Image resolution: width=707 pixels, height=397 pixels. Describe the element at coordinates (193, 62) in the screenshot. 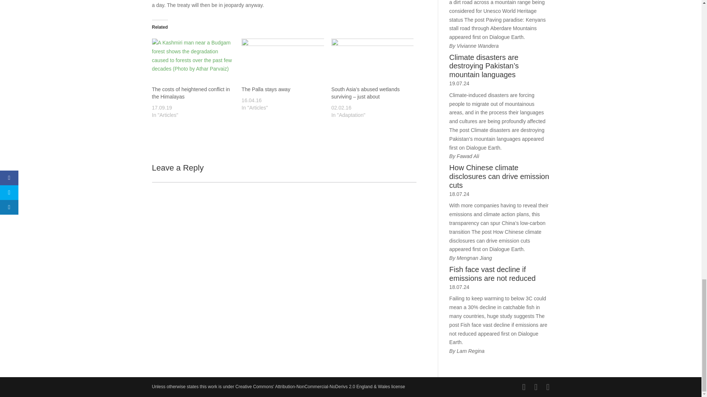

I see `The costs of heightened conflict in the Himalayas` at that location.